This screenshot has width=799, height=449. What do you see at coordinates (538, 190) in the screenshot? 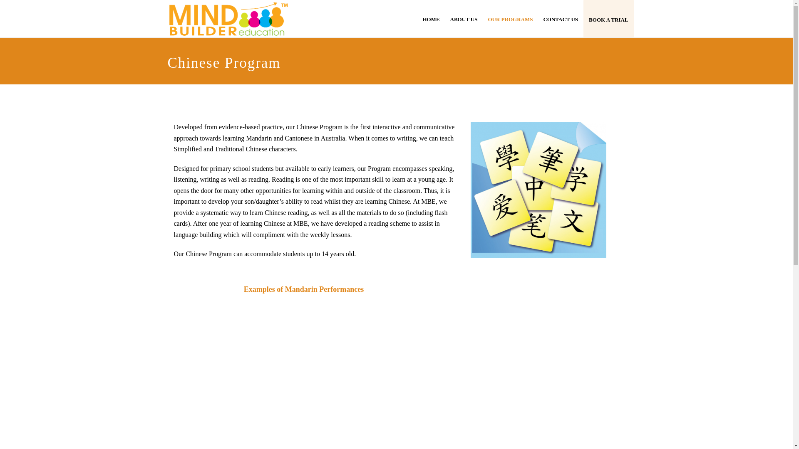
I see `chinese` at bounding box center [538, 190].